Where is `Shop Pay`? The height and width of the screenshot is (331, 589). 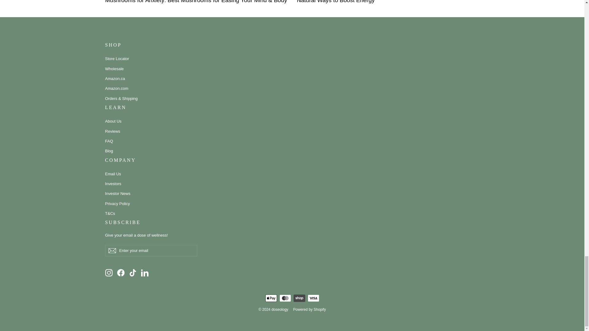 Shop Pay is located at coordinates (299, 298).